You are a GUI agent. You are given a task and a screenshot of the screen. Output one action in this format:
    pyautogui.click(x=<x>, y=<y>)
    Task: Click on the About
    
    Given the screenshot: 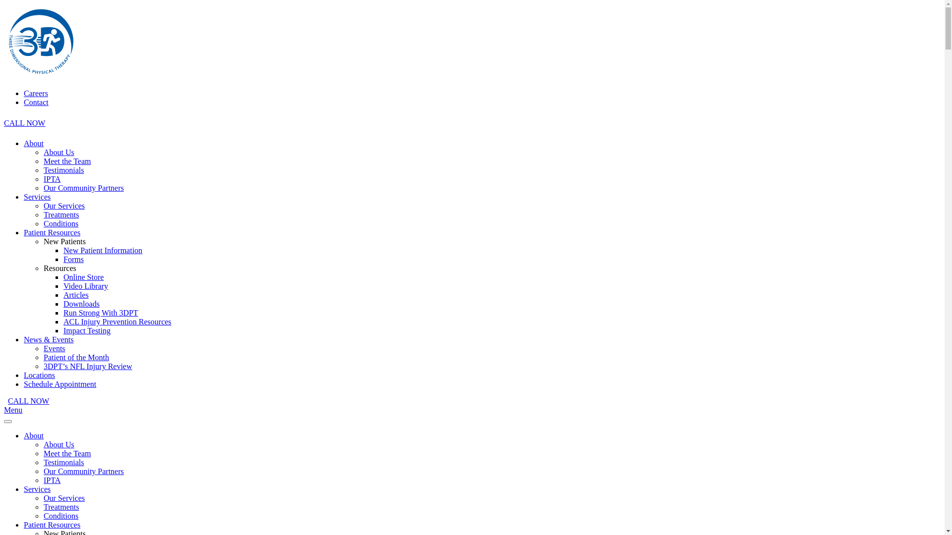 What is the action you would take?
    pyautogui.click(x=34, y=144)
    